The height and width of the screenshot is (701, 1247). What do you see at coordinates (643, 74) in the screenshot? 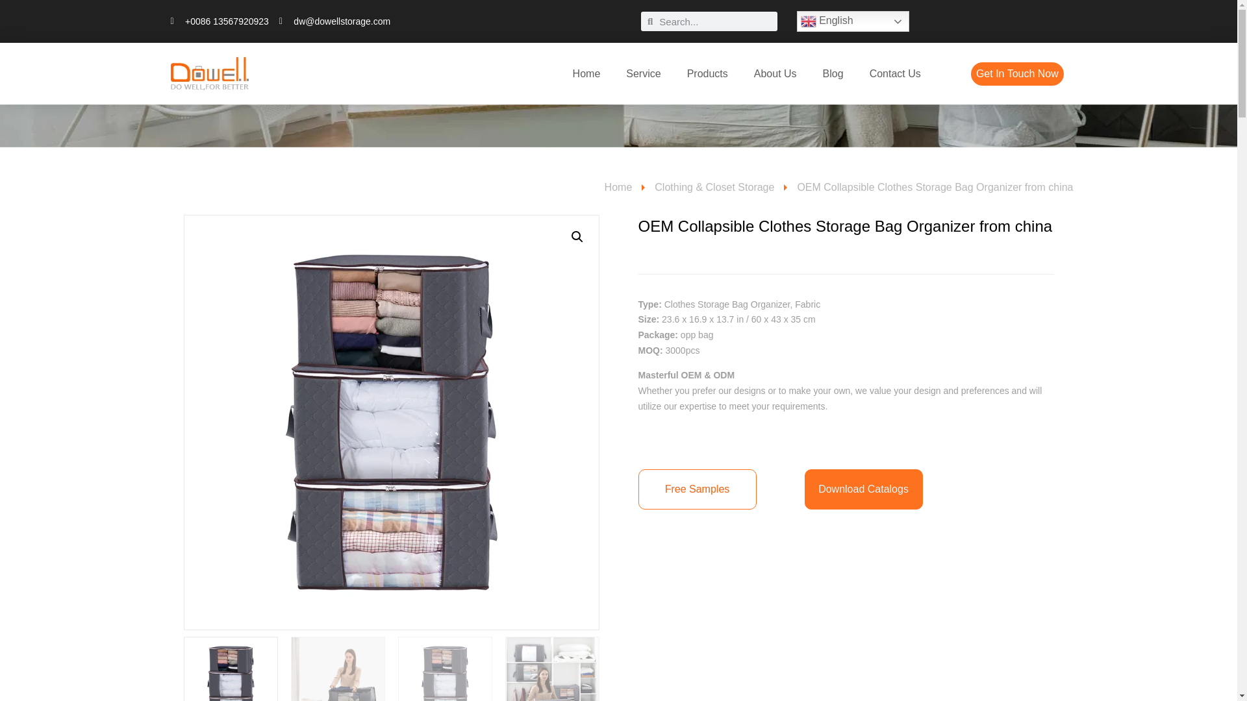
I see `Service` at bounding box center [643, 74].